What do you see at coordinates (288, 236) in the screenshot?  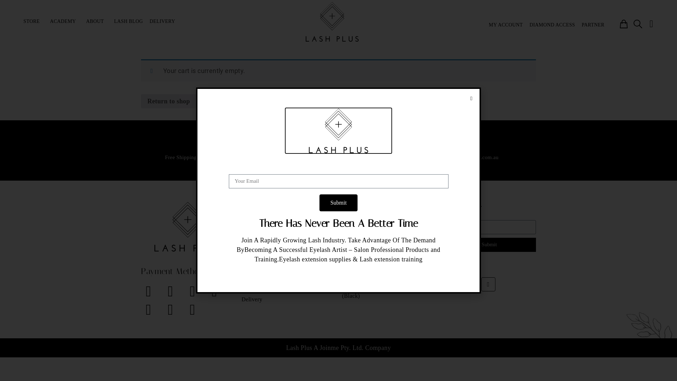 I see `Exclusive 1-on-1 Training` at bounding box center [288, 236].